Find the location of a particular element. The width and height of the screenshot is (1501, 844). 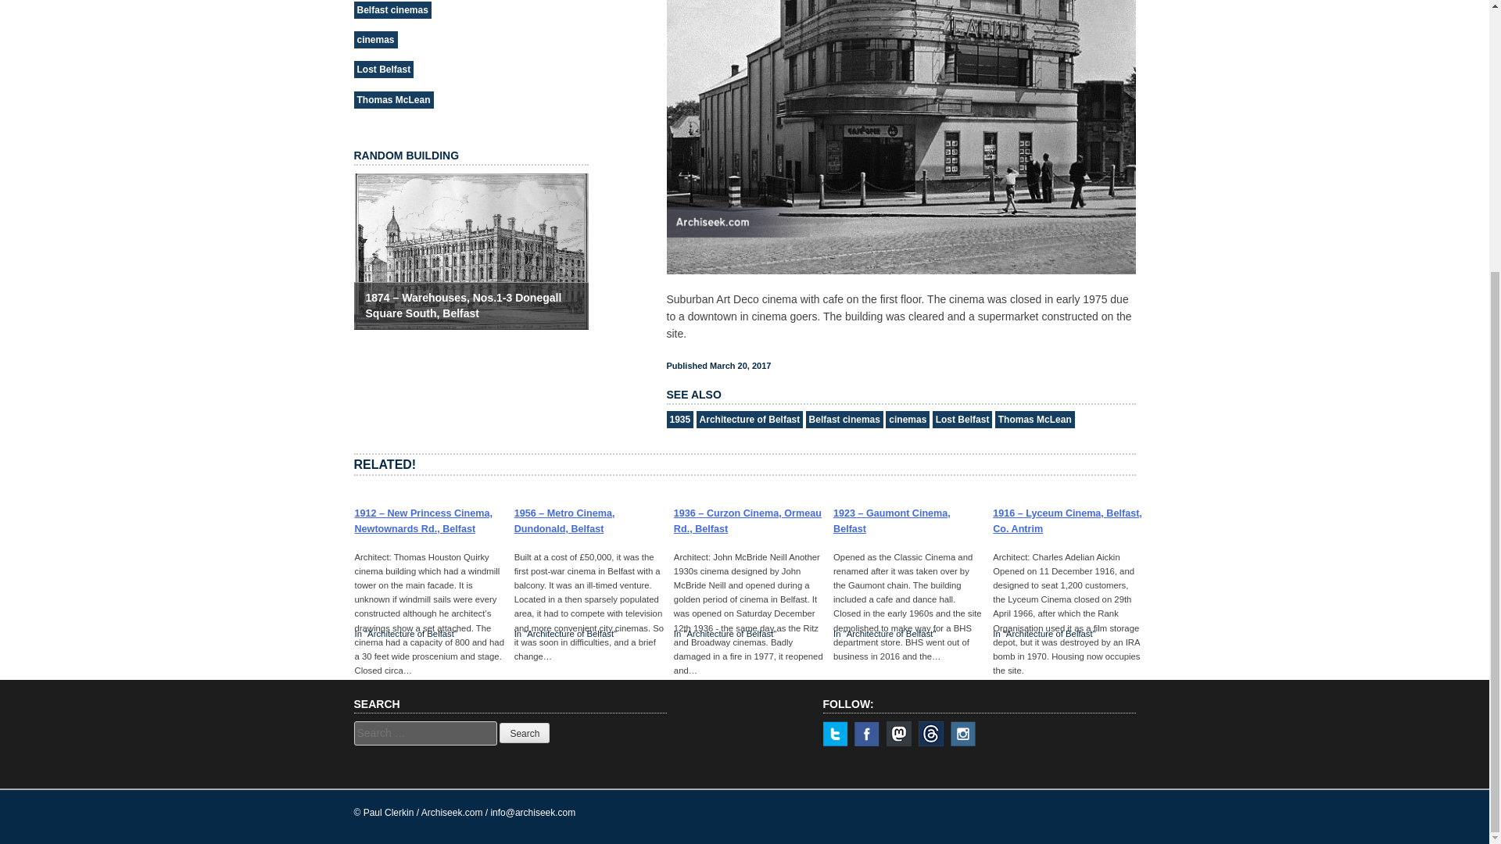

Search is located at coordinates (524, 733).